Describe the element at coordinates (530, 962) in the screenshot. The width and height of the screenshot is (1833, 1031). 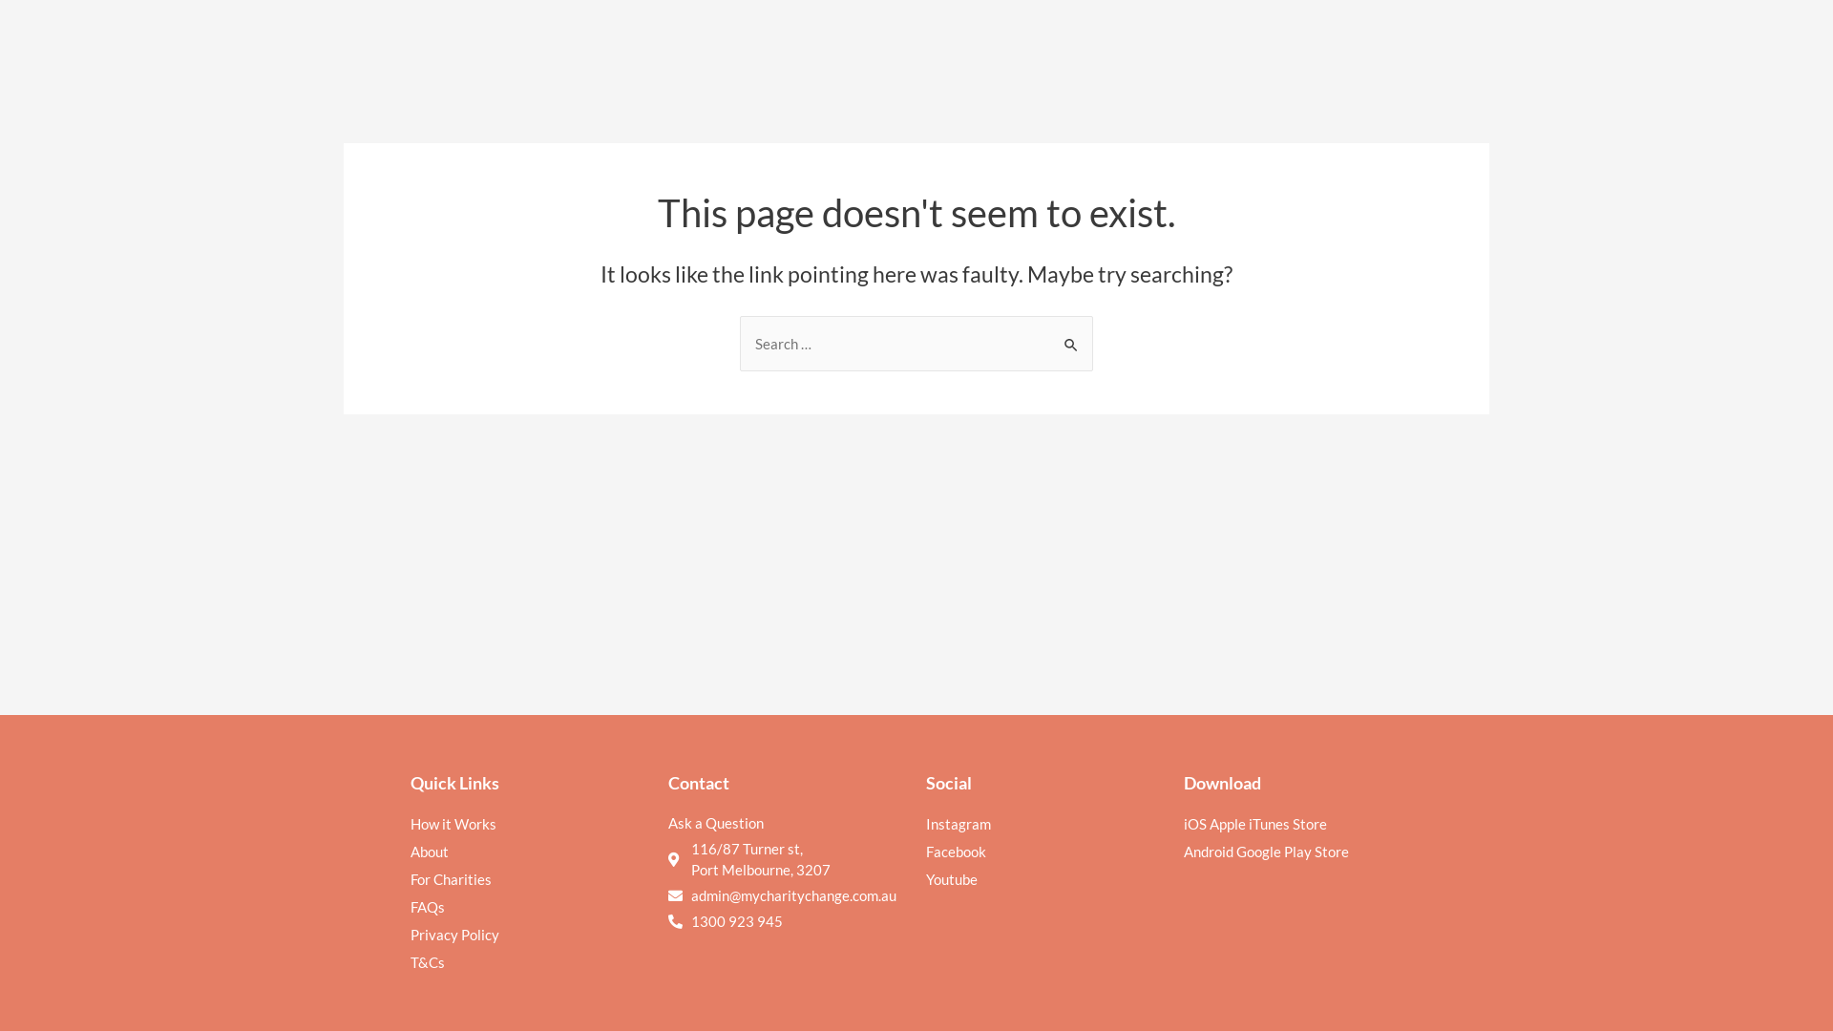
I see `T&Cs` at that location.